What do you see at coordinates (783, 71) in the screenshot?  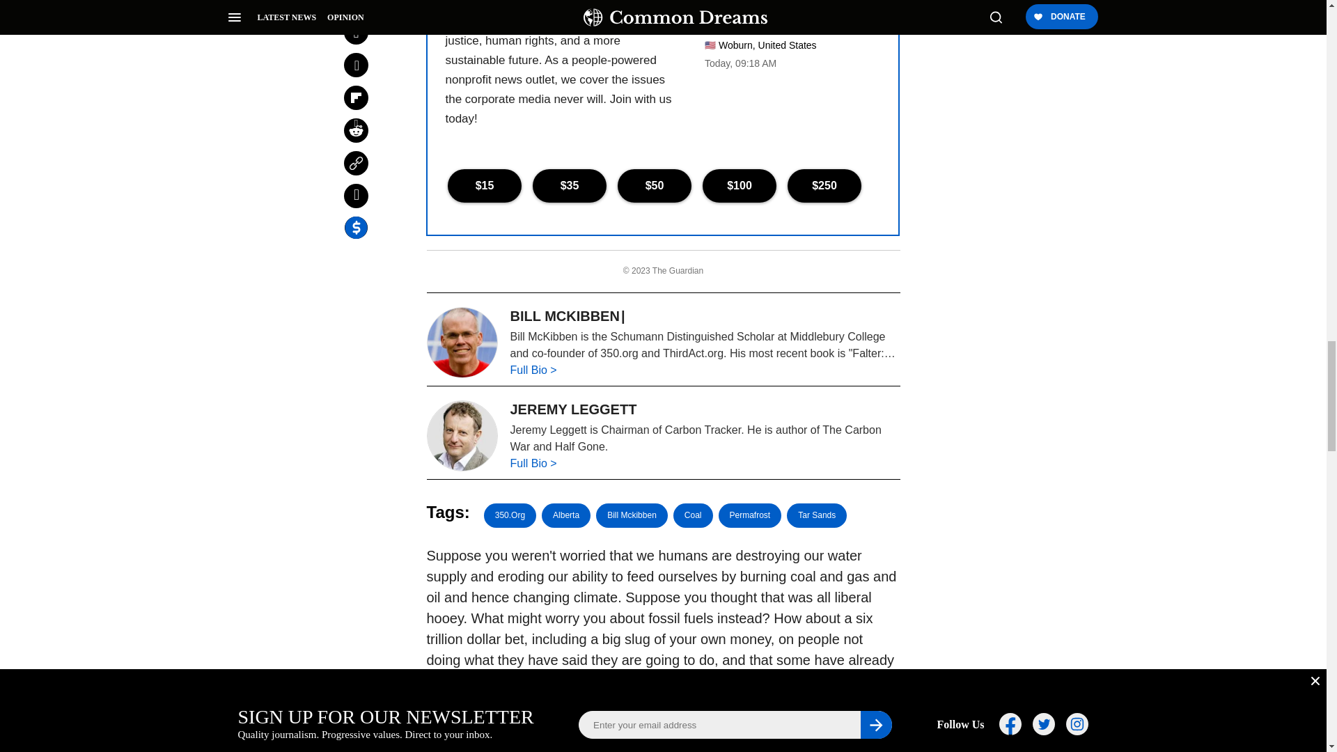 I see `Recent Donations` at bounding box center [783, 71].